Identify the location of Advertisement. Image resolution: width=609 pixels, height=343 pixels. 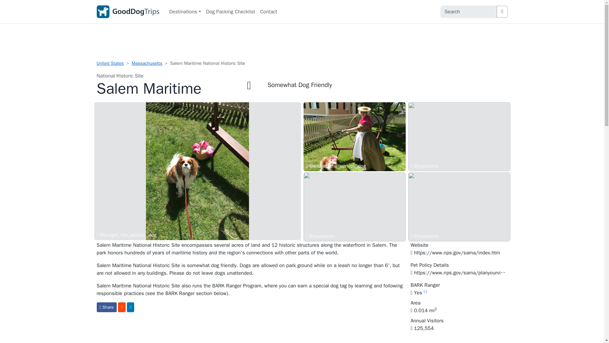
(302, 43).